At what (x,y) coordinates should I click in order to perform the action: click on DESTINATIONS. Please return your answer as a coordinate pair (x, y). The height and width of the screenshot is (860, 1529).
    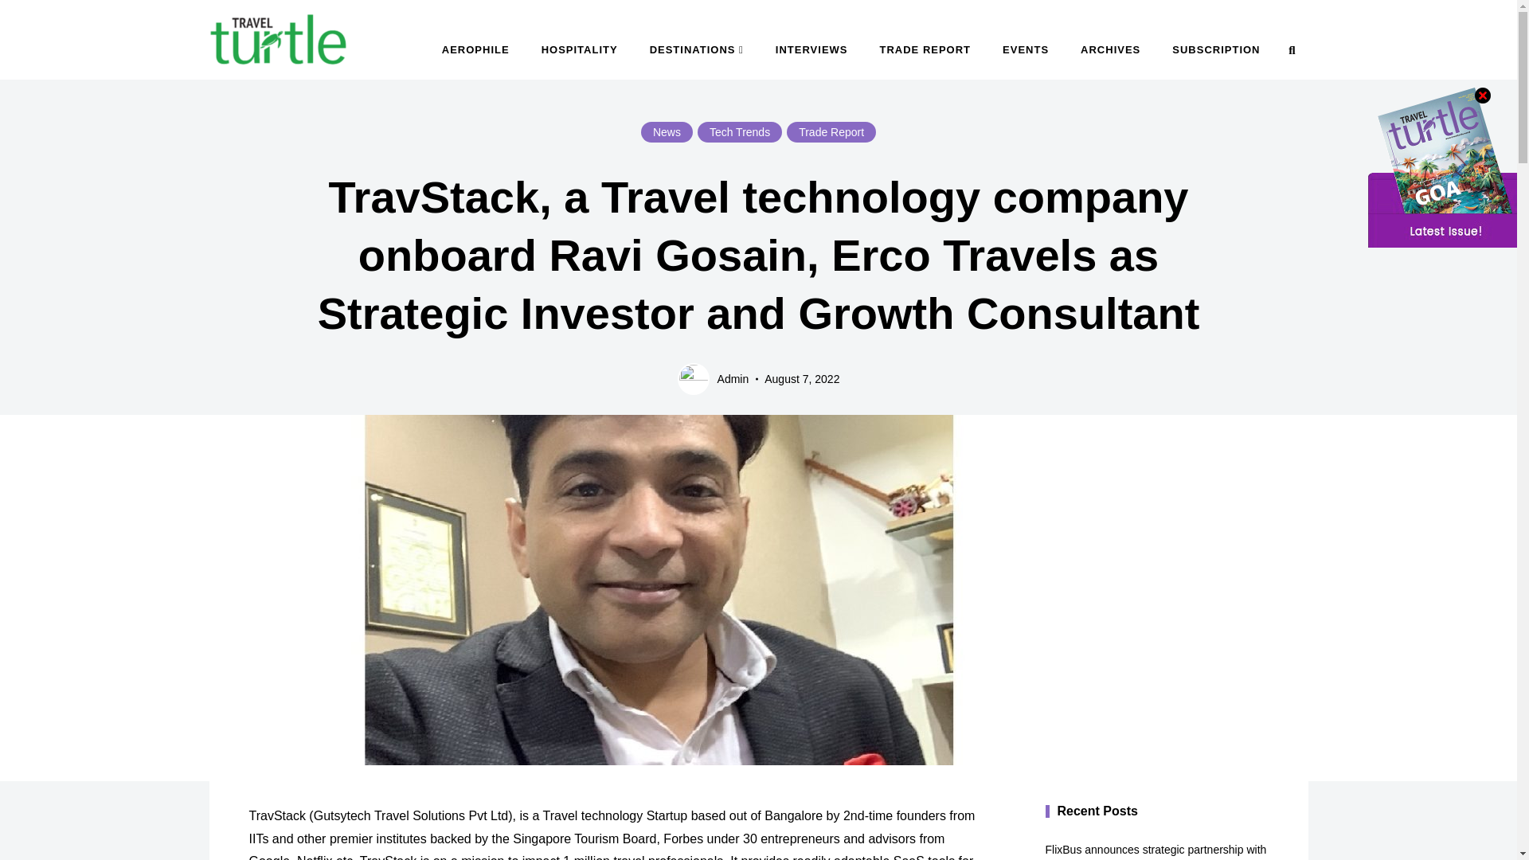
    Looking at the image, I should click on (697, 49).